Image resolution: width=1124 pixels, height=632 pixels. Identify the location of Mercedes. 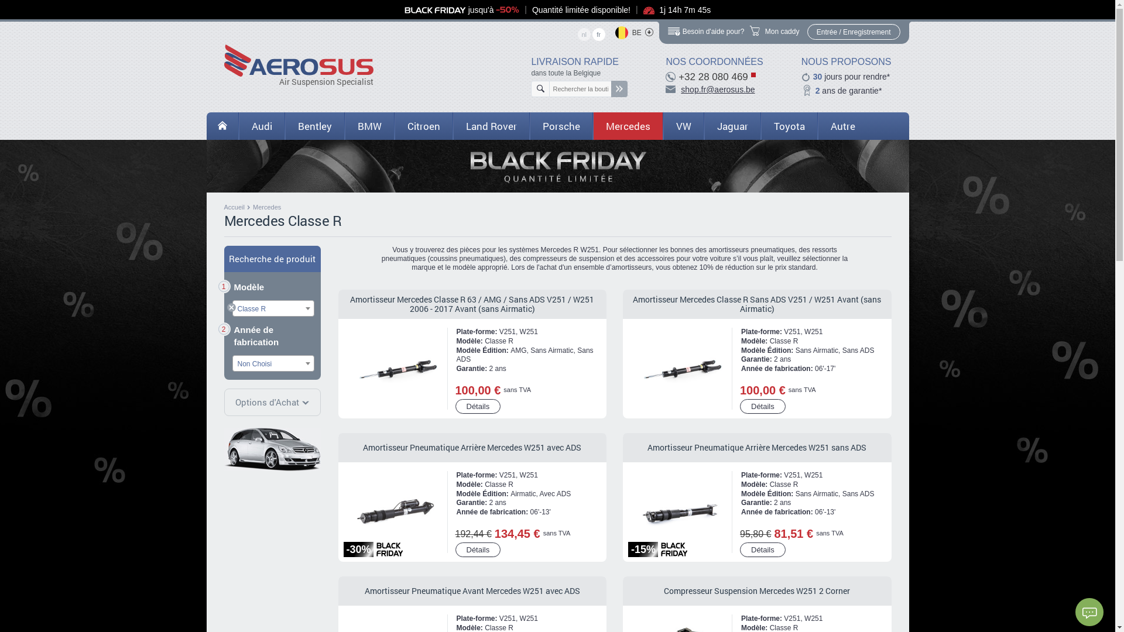
(628, 126).